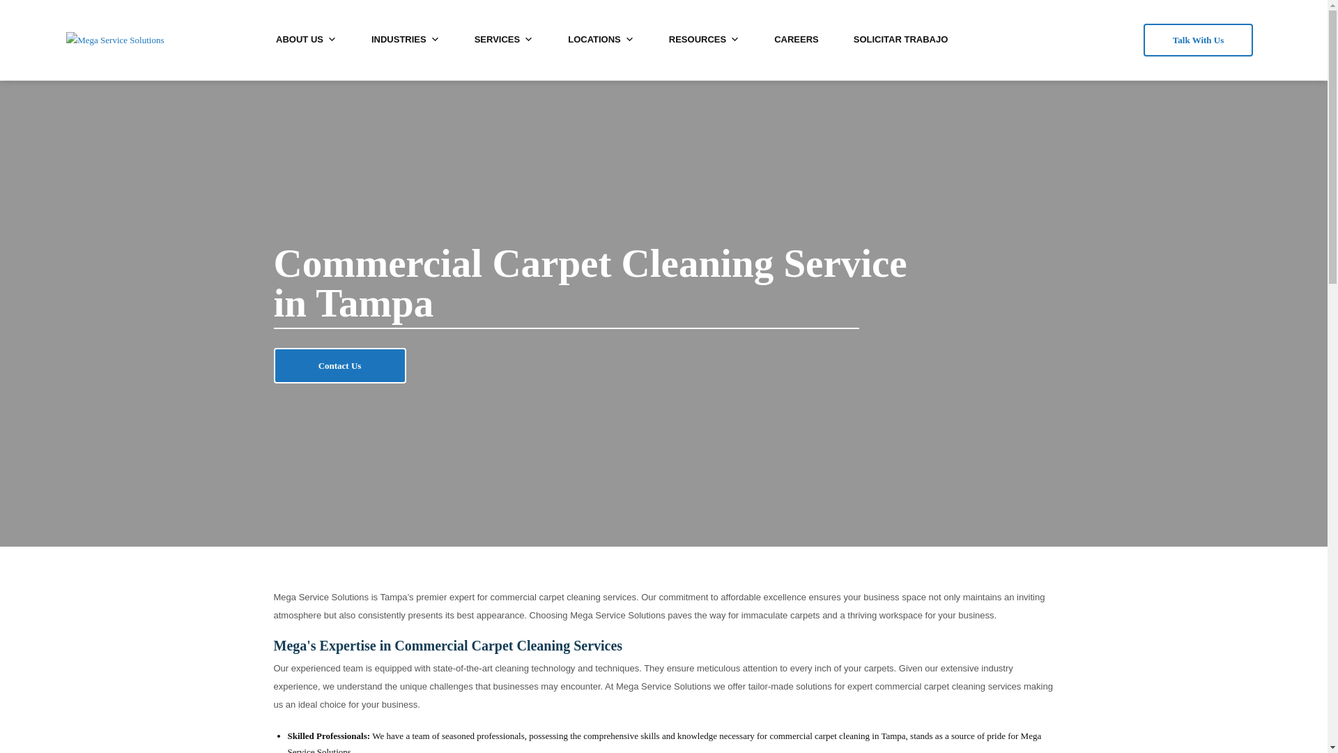 The height and width of the screenshot is (753, 1338). I want to click on ABOUT US, so click(306, 39).